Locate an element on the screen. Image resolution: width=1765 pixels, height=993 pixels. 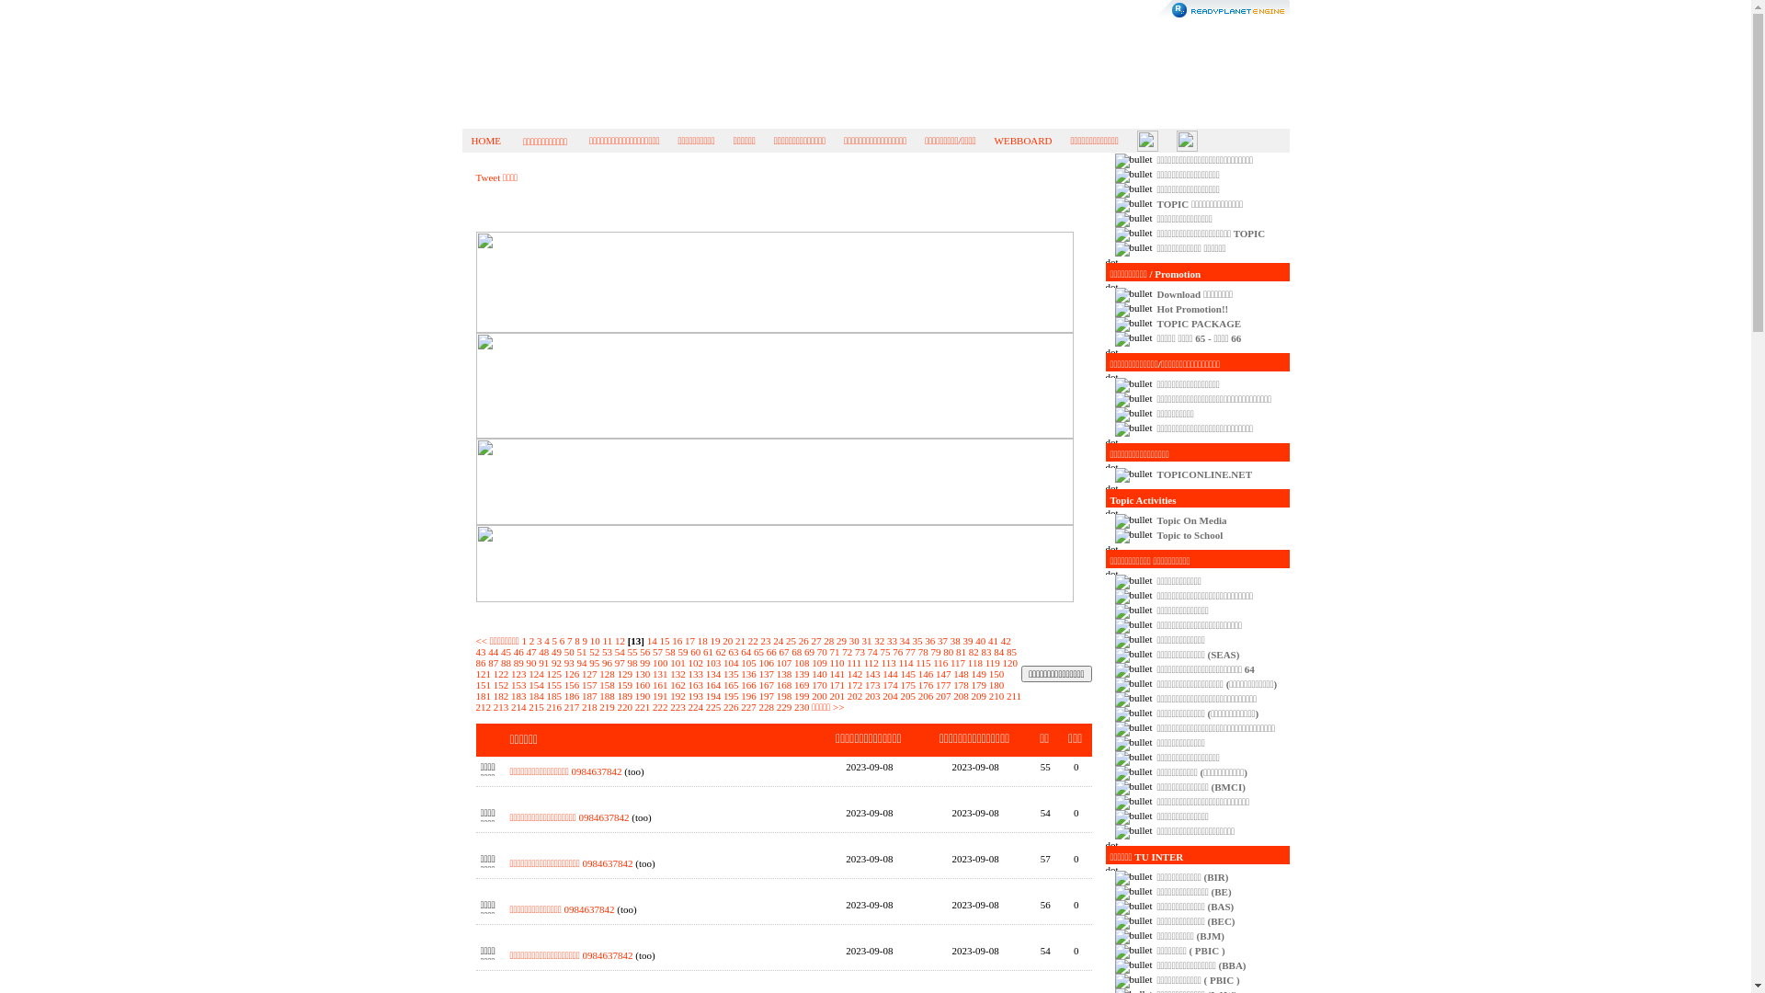
65 is located at coordinates (759, 652).